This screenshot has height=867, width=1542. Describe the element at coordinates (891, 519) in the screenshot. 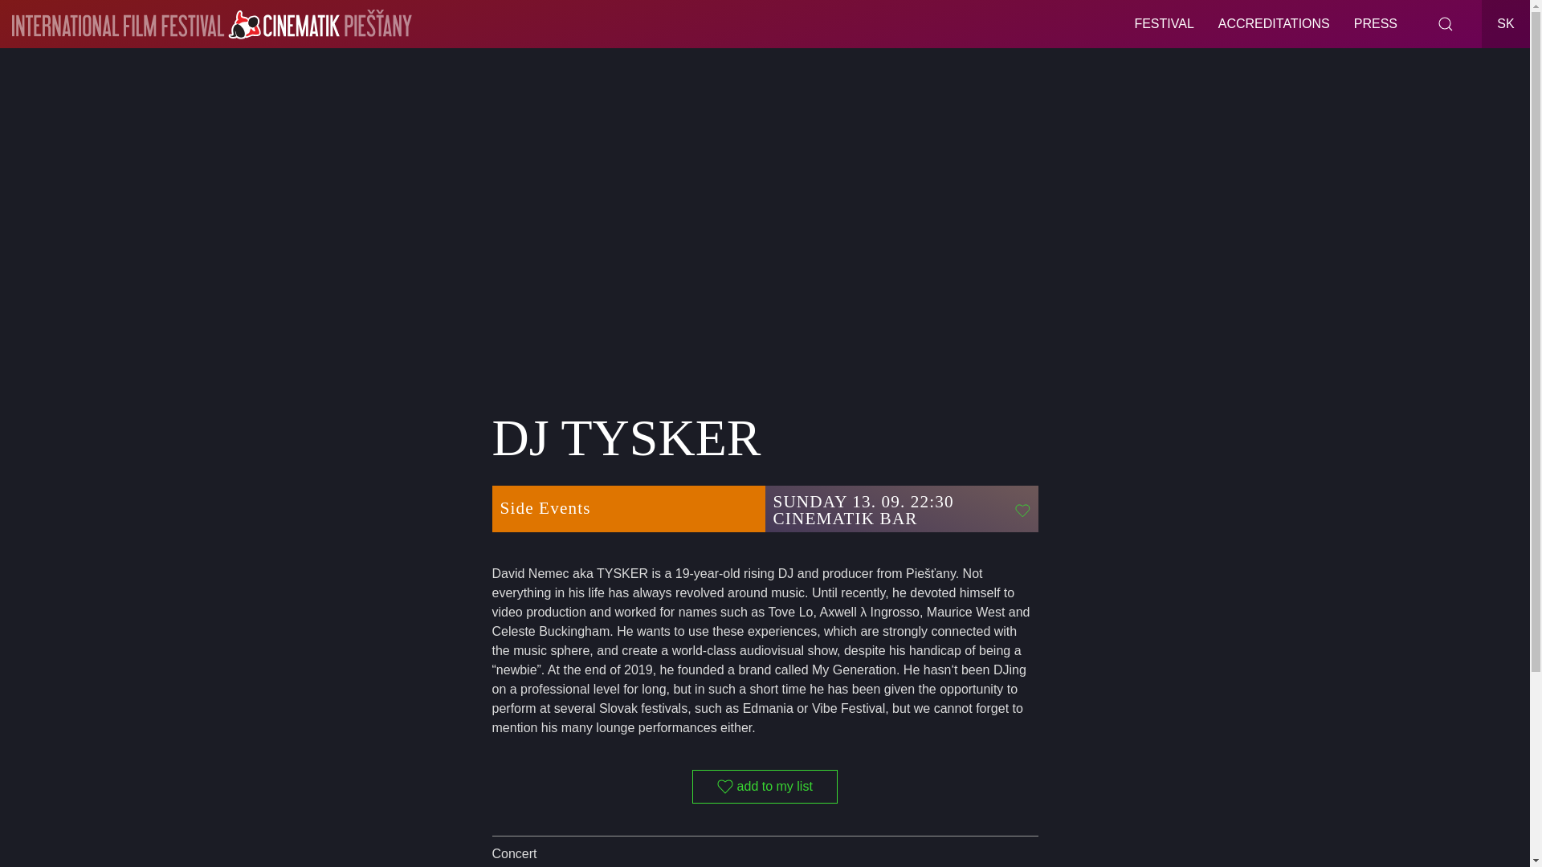

I see `CINEMATIK BAR` at that location.